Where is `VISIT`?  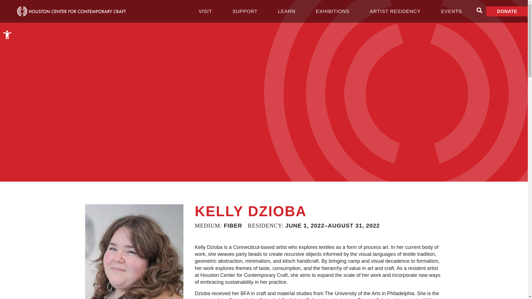
VISIT is located at coordinates (287, 11).